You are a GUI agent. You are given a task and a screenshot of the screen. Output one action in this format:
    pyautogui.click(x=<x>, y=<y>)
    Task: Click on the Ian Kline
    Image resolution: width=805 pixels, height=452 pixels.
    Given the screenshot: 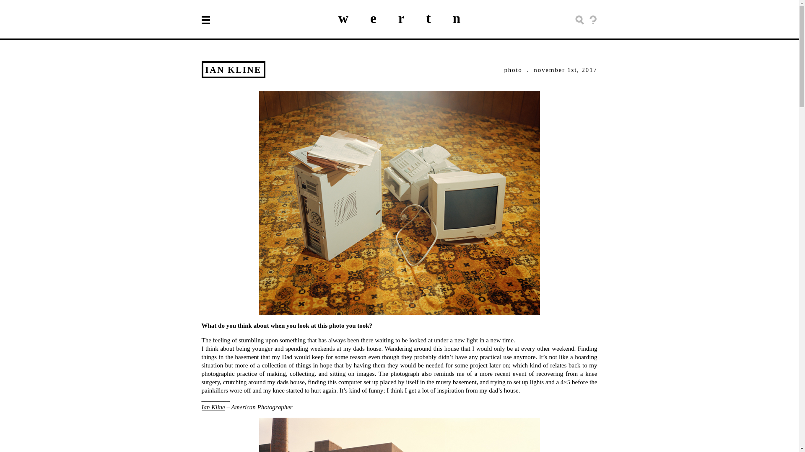 What is the action you would take?
    pyautogui.click(x=213, y=407)
    